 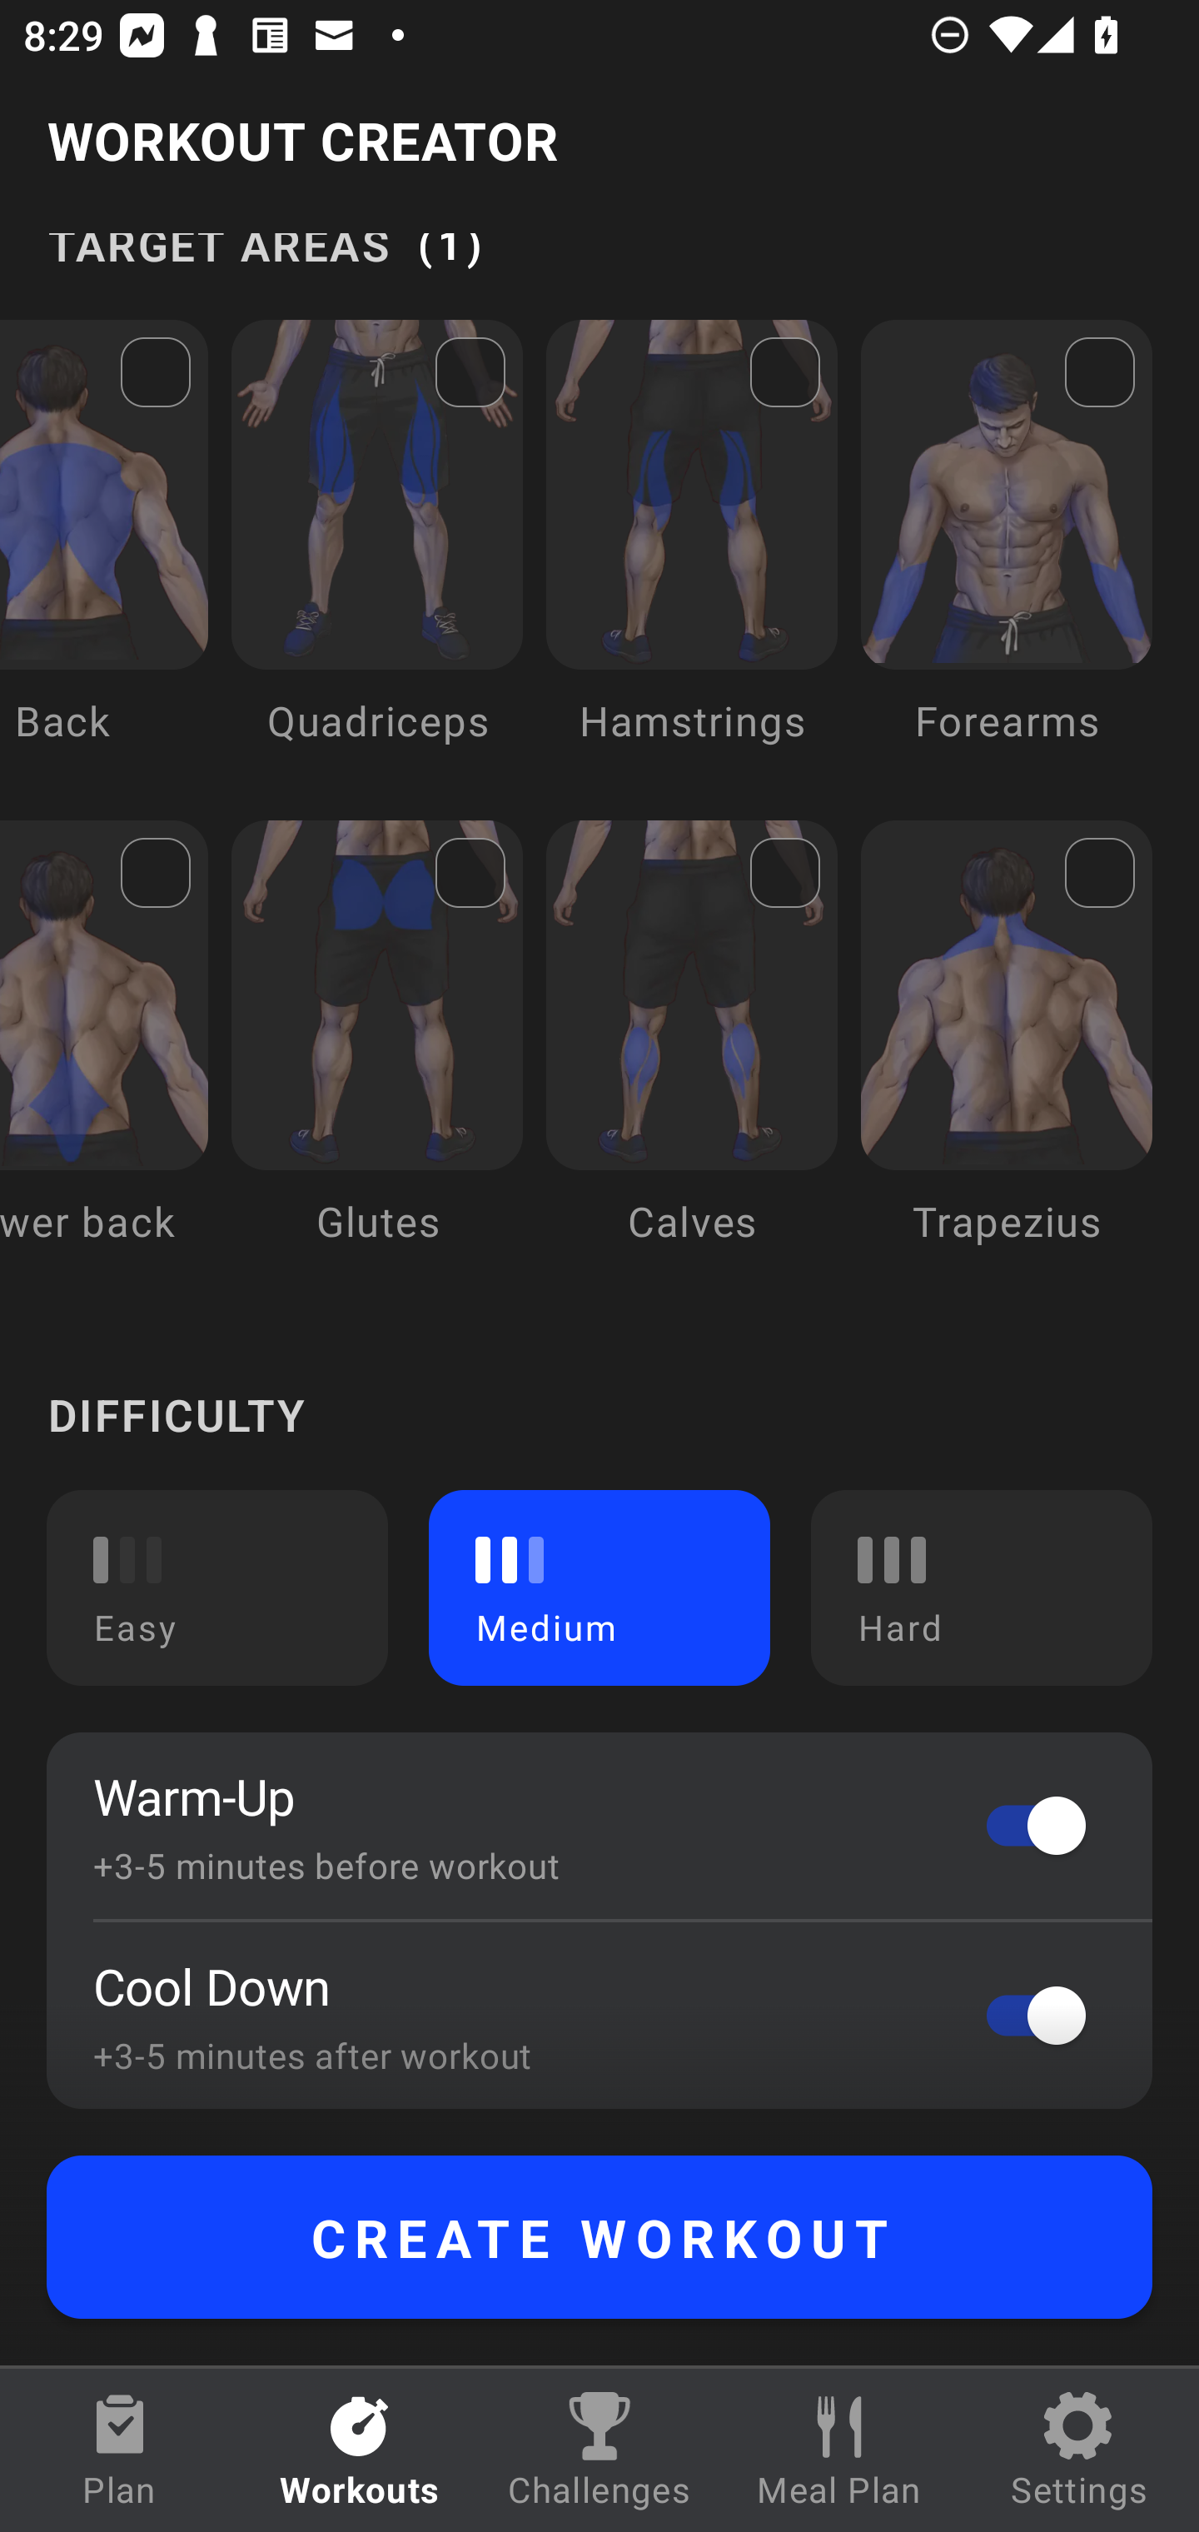 What do you see at coordinates (1006, 1055) in the screenshot?
I see `Trapezius` at bounding box center [1006, 1055].